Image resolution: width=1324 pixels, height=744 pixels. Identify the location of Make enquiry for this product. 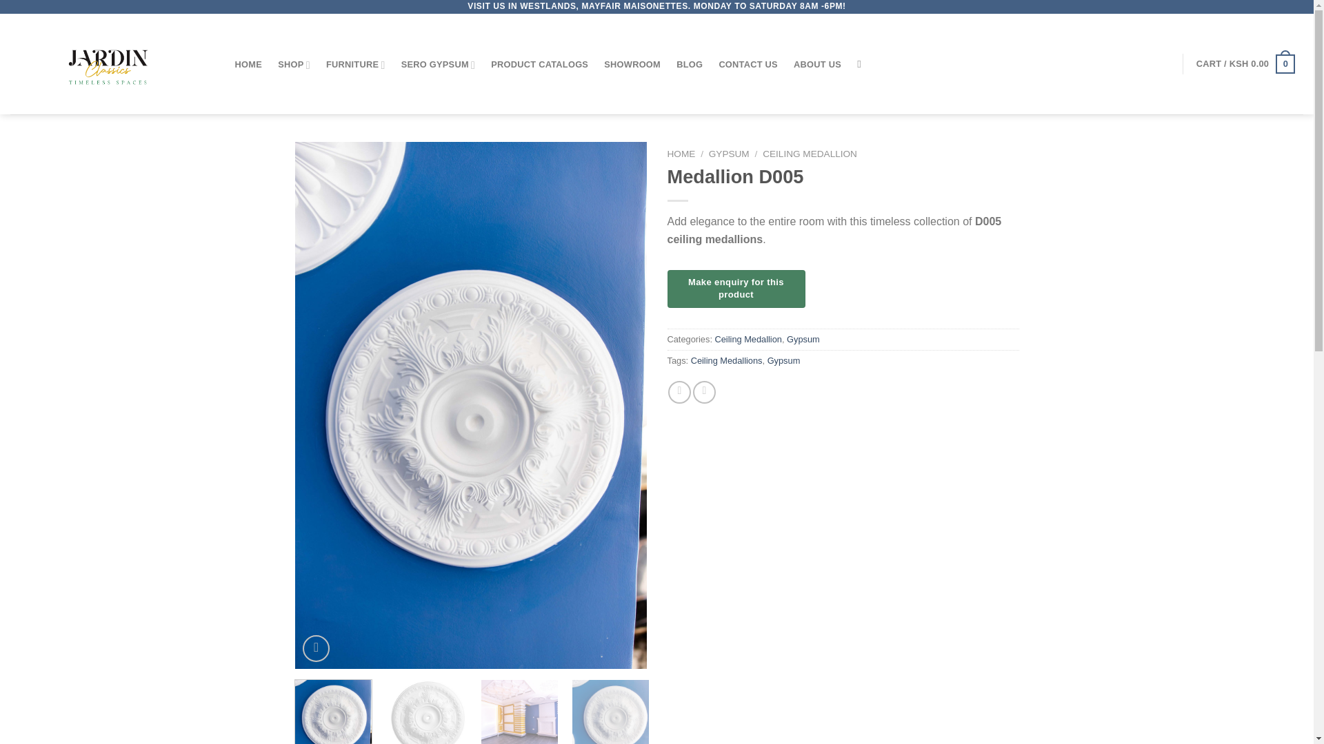
(736, 289).